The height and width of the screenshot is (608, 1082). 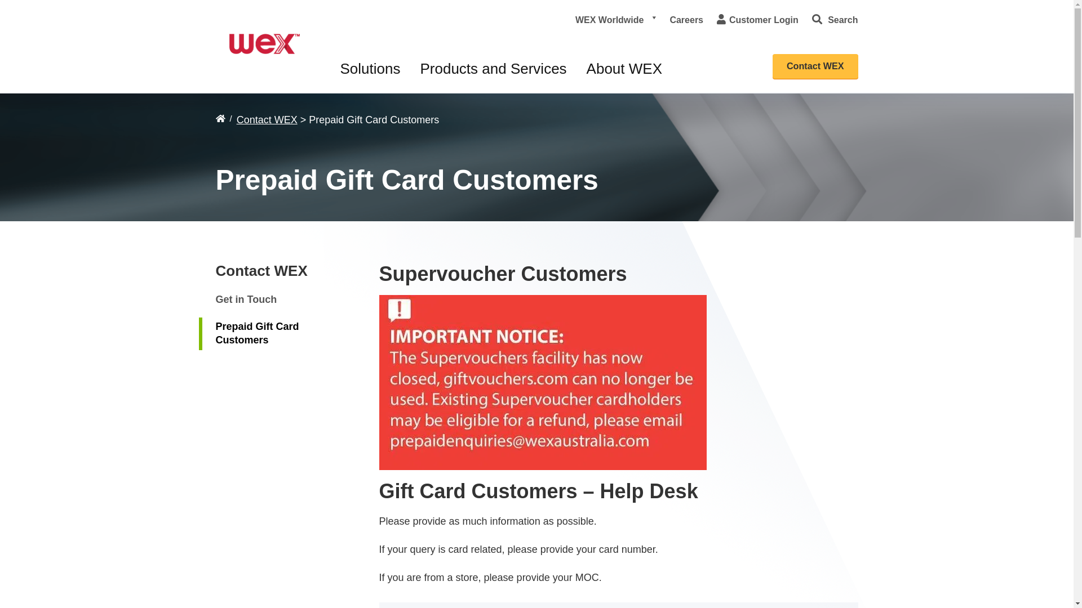 What do you see at coordinates (246, 300) in the screenshot?
I see `Get in Touch` at bounding box center [246, 300].